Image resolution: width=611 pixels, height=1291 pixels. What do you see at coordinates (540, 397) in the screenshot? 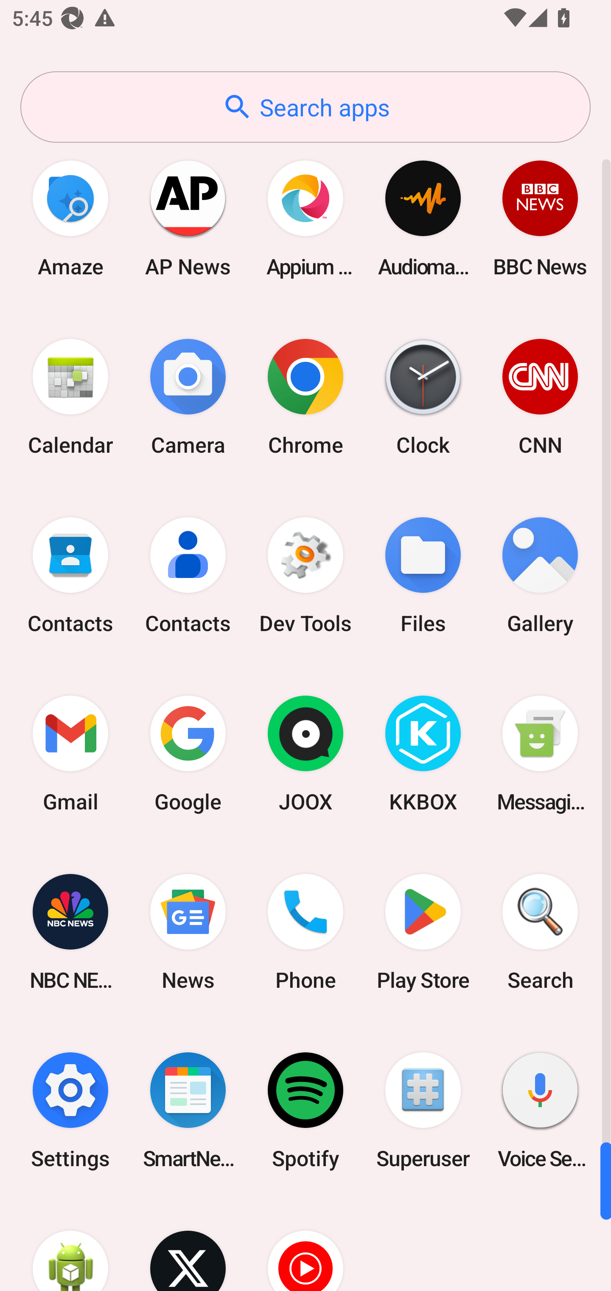
I see `CNN` at bounding box center [540, 397].